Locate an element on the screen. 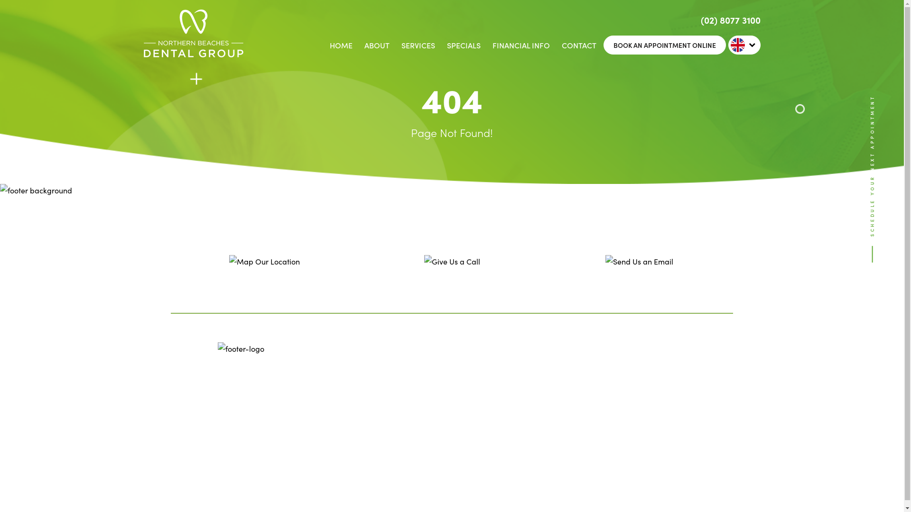 This screenshot has height=512, width=911. Privacy Policy is located at coordinates (339, 388).